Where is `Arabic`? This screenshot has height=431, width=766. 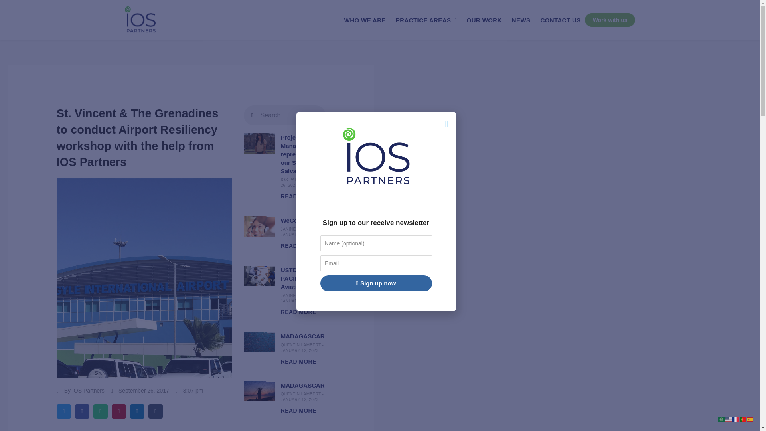 Arabic is located at coordinates (722, 419).